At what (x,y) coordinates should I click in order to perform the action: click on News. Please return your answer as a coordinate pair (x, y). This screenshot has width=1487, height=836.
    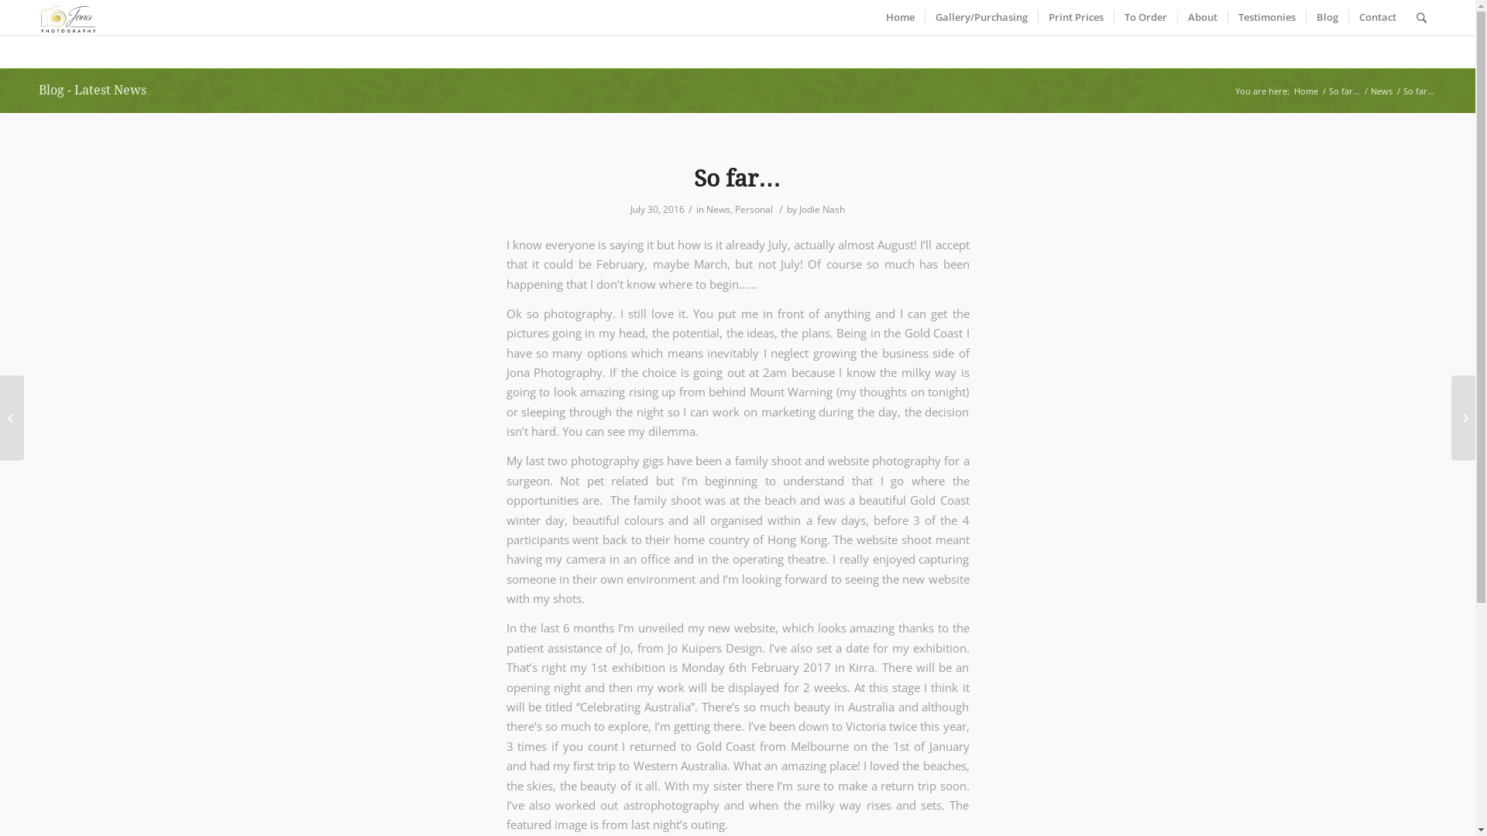
    Looking at the image, I should click on (1382, 91).